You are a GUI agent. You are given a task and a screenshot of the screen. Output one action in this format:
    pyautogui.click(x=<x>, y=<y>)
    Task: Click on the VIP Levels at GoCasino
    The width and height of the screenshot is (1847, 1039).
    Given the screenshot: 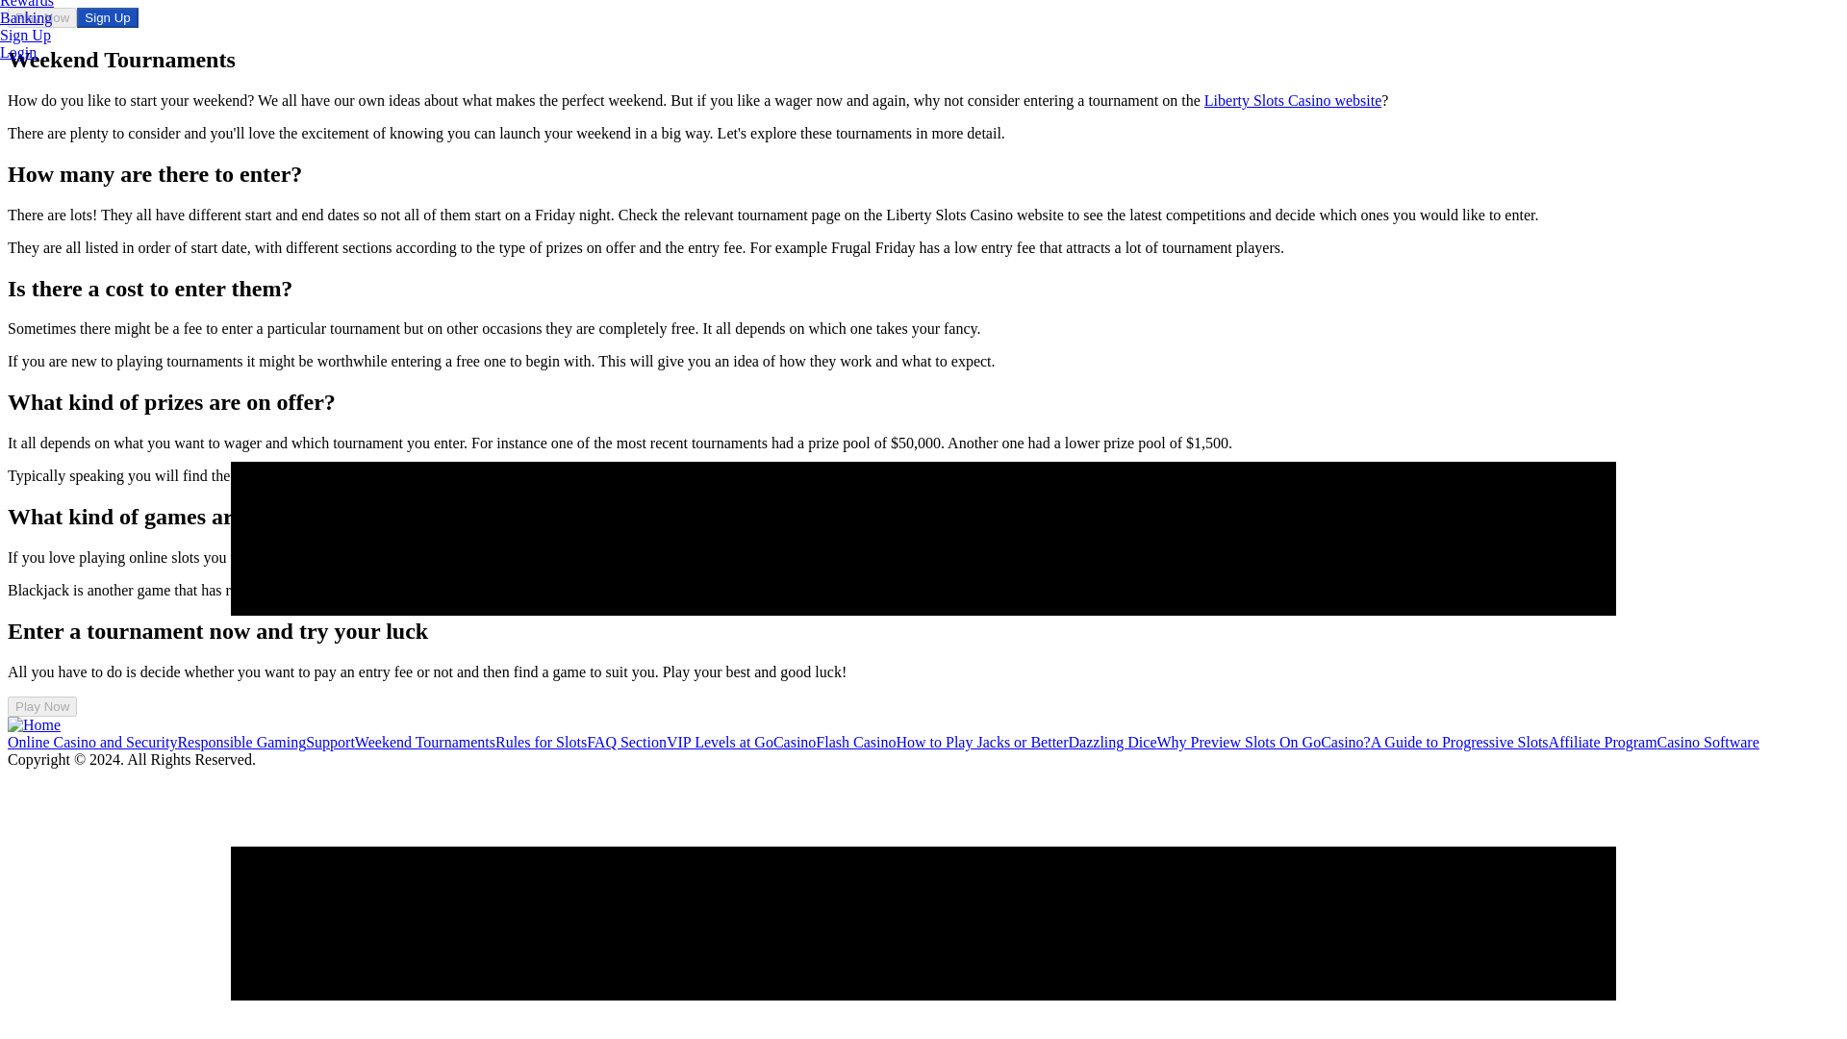 What is the action you would take?
    pyautogui.click(x=741, y=741)
    